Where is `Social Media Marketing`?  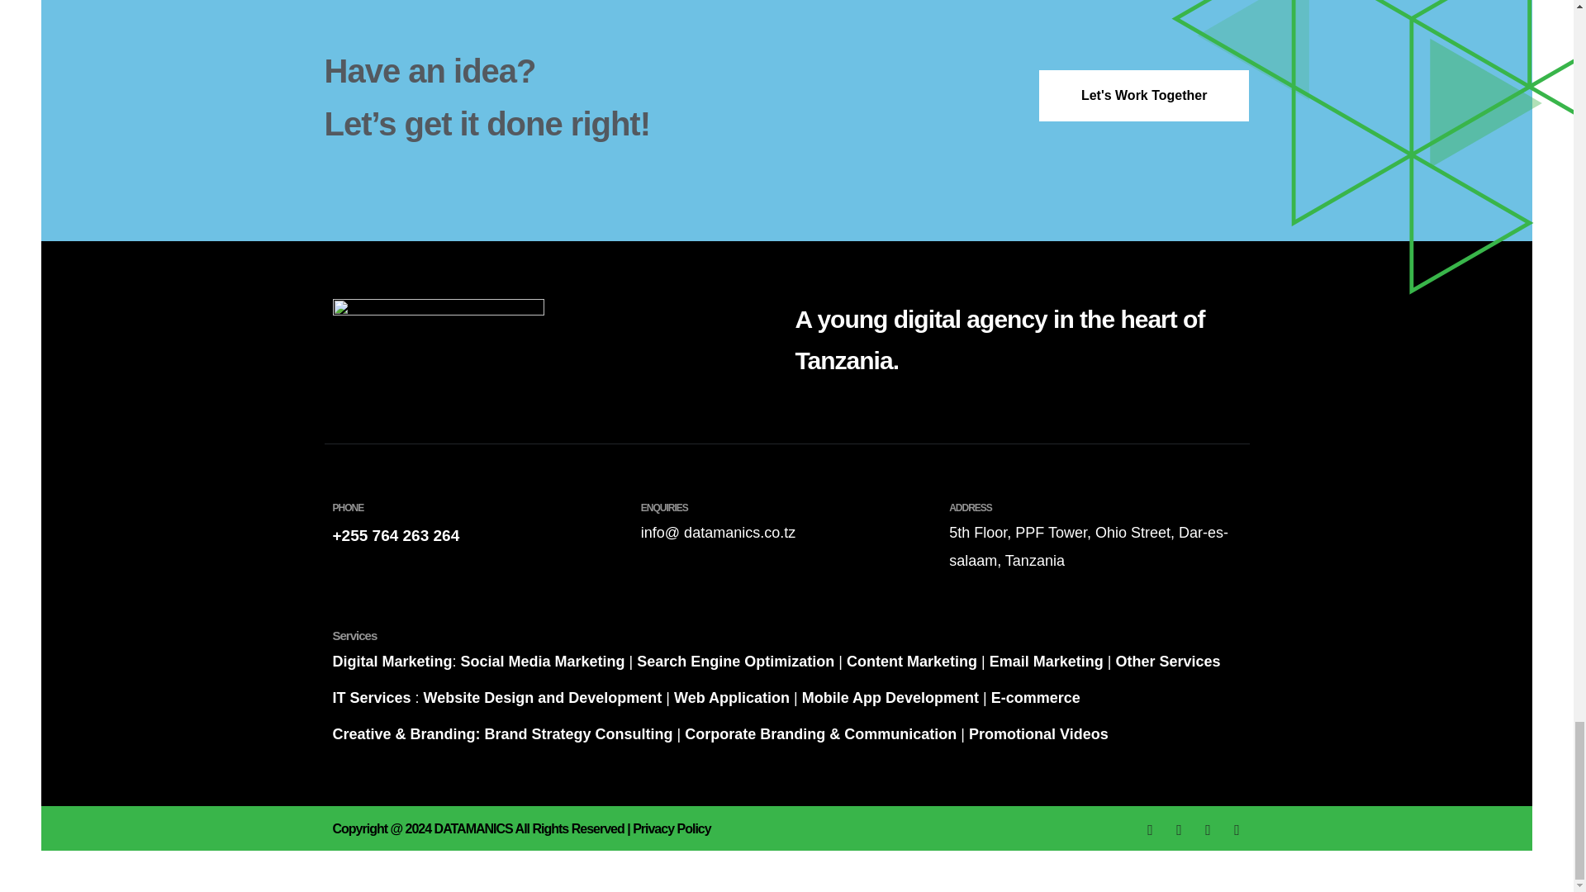 Social Media Marketing is located at coordinates (543, 661).